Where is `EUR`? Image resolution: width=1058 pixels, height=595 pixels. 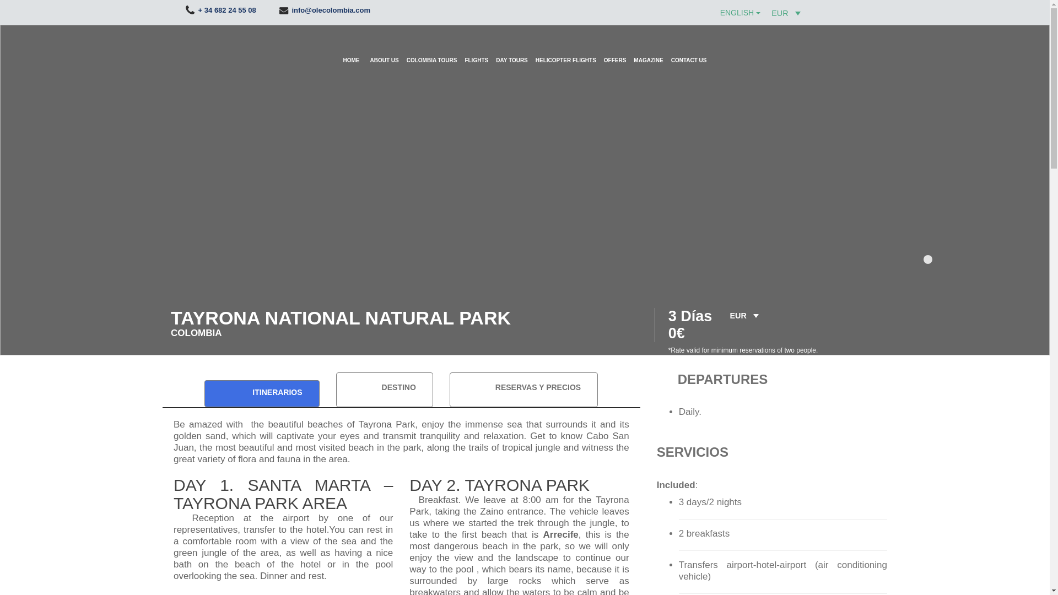
EUR is located at coordinates (787, 12).